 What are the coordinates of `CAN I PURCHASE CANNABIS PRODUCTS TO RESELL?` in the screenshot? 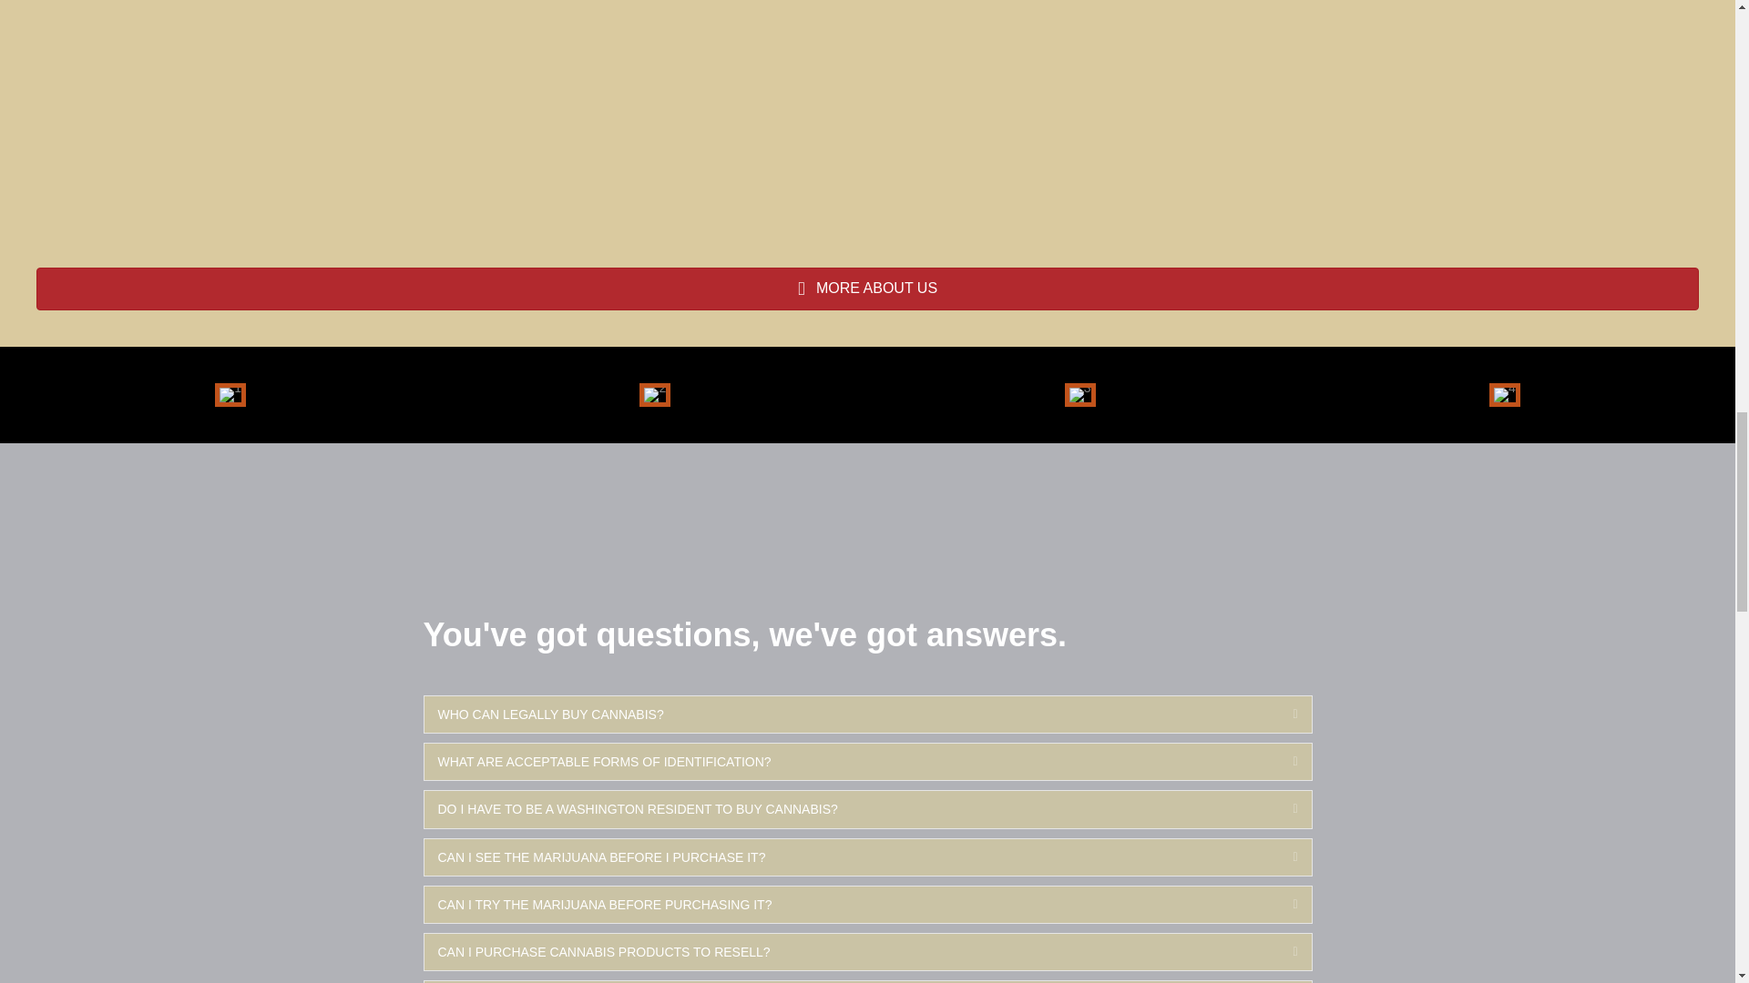 It's located at (851, 952).